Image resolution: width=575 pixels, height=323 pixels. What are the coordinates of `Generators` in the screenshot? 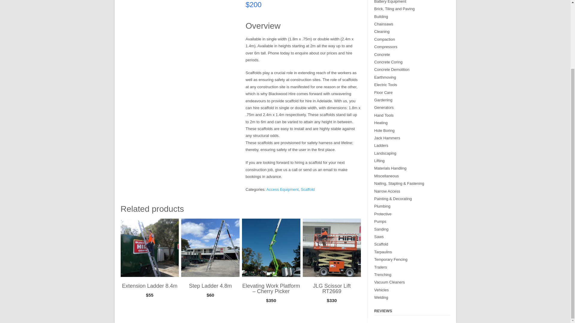 It's located at (384, 108).